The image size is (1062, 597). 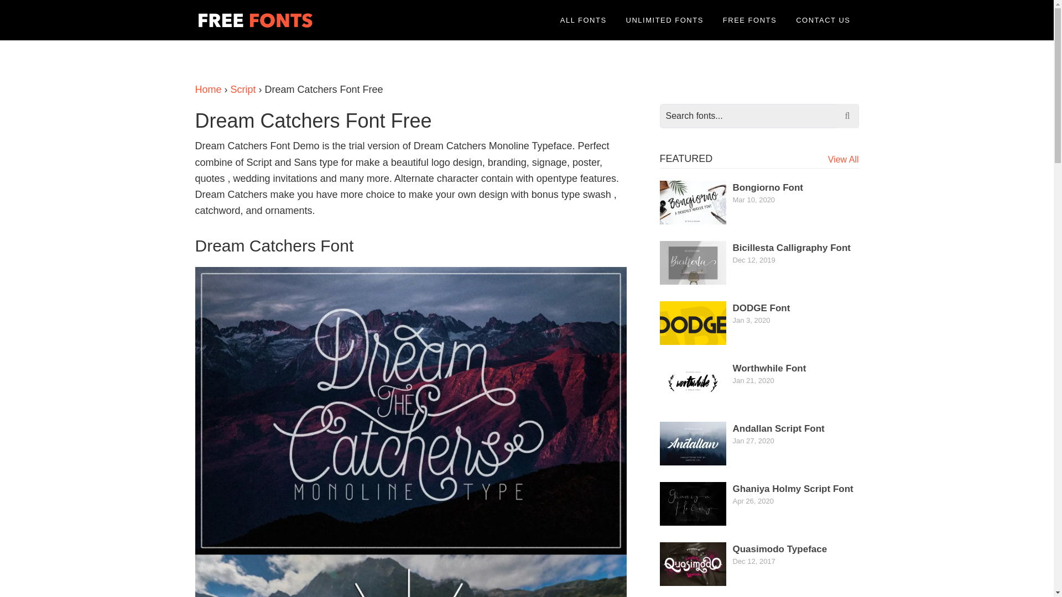 I want to click on Home, so click(x=207, y=90).